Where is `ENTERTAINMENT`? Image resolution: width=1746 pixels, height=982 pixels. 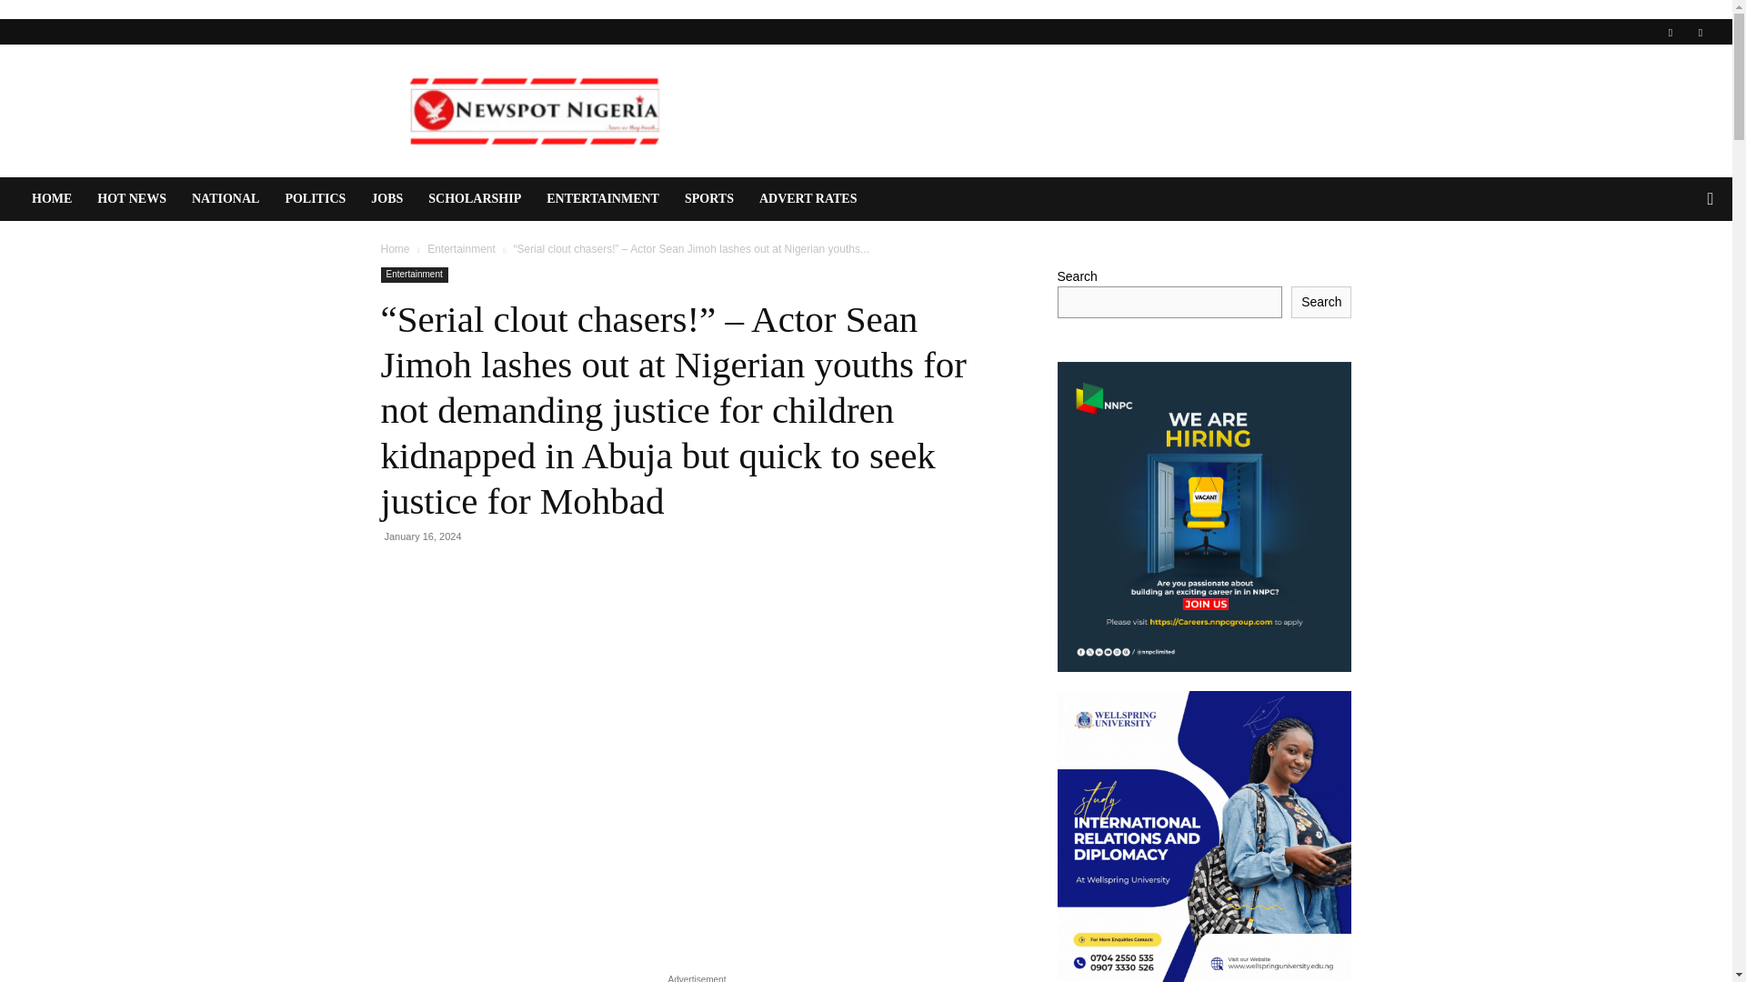
ENTERTAINMENT is located at coordinates (603, 199).